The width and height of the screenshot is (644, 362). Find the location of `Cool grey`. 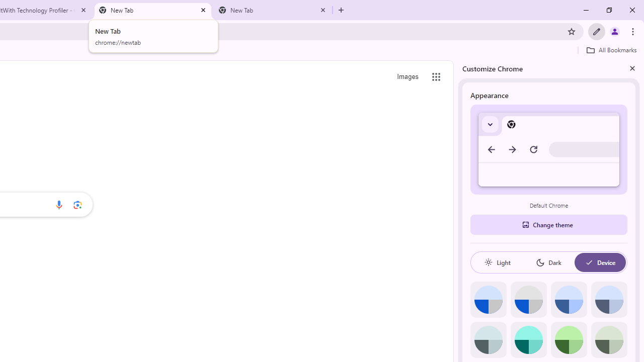

Cool grey is located at coordinates (609, 300).